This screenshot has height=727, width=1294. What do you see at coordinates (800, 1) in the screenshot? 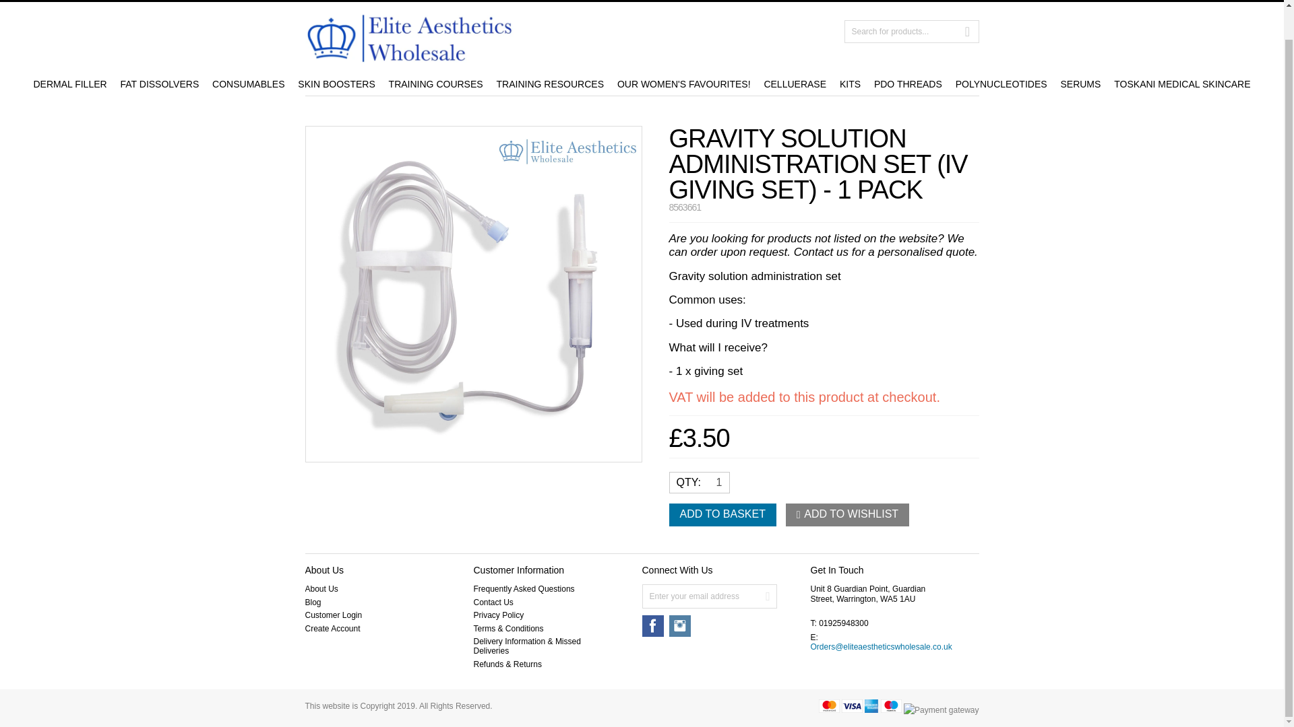
I see `YOUR WISHLIST` at bounding box center [800, 1].